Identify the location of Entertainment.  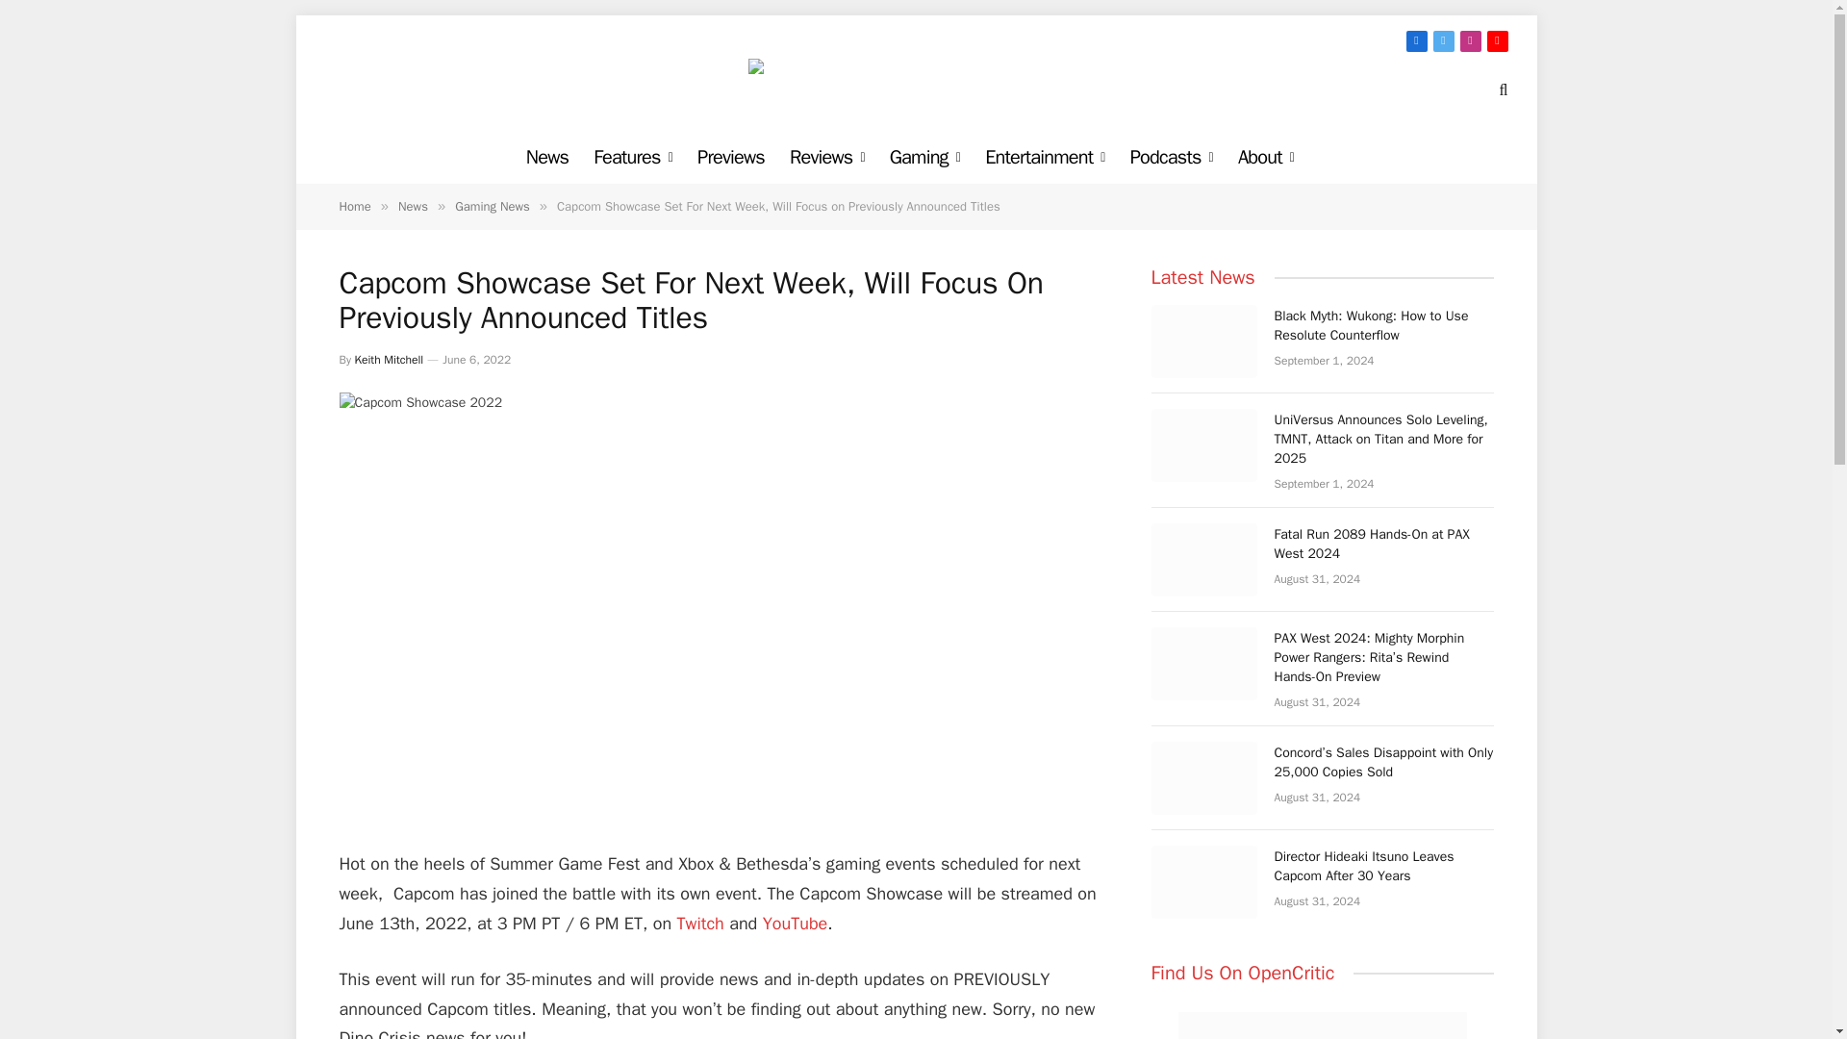
(1045, 158).